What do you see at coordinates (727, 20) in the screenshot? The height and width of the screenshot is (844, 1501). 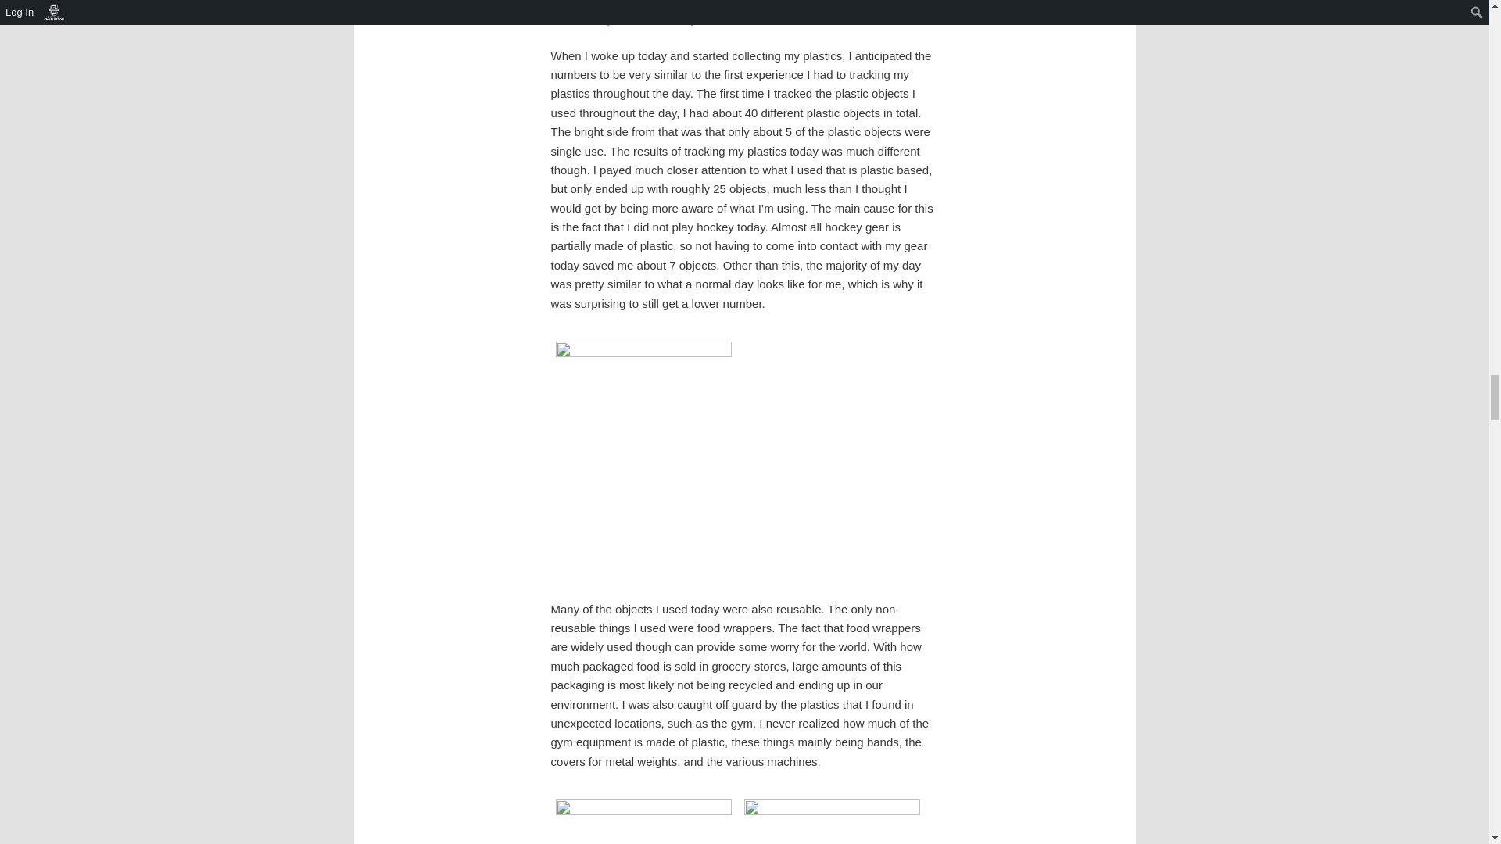 I see `View all posts by nathandawes` at bounding box center [727, 20].